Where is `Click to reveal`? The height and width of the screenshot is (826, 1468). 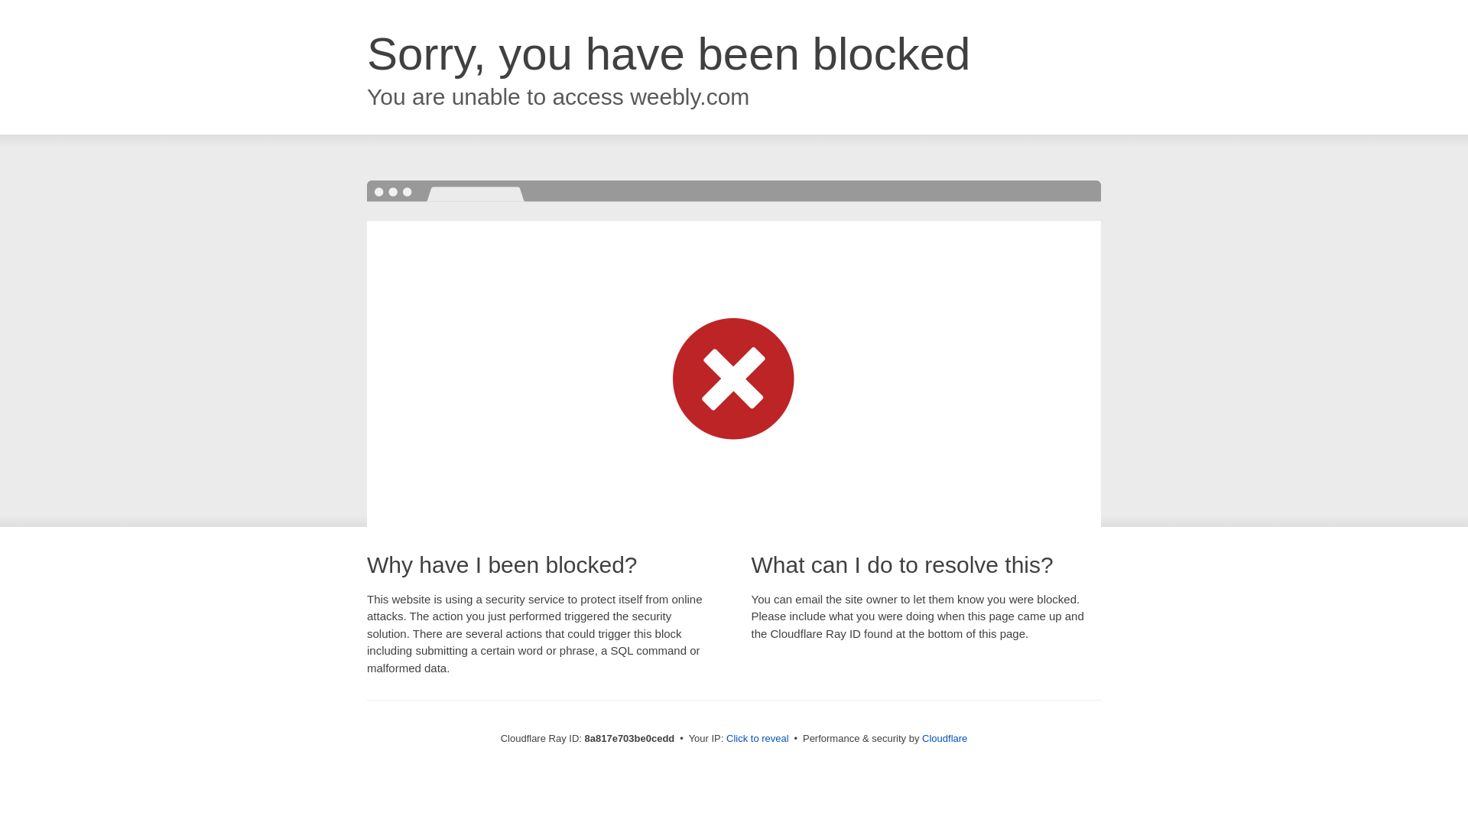 Click to reveal is located at coordinates (758, 739).